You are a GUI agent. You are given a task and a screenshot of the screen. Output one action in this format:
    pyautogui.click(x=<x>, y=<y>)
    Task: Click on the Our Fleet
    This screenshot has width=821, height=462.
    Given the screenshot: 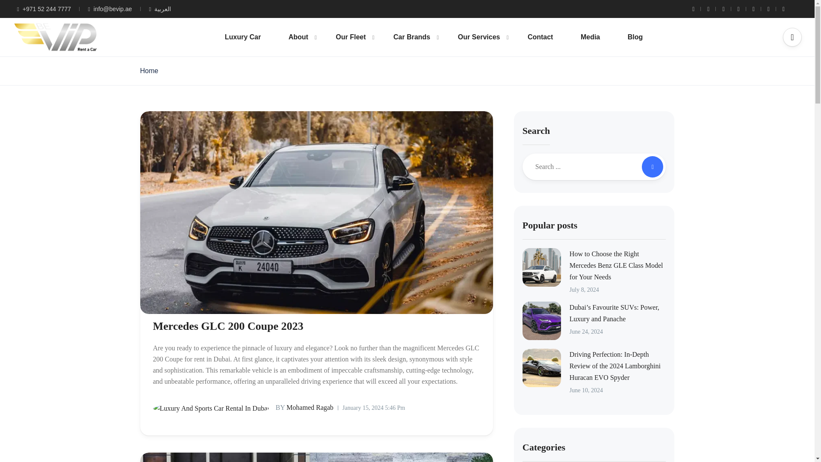 What is the action you would take?
    pyautogui.click(x=351, y=37)
    